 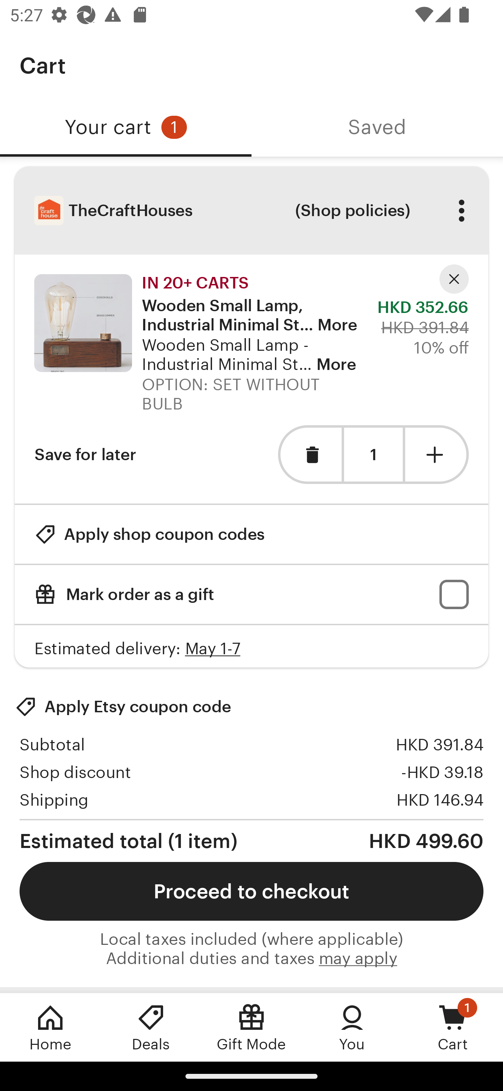 I want to click on You, so click(x=352, y=1027).